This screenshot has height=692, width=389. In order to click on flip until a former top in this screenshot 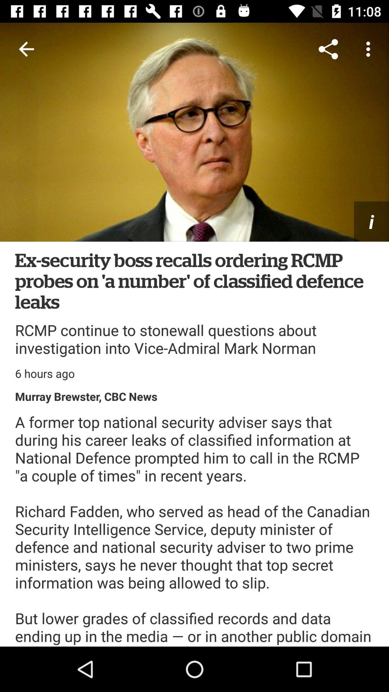, I will do `click(194, 529)`.